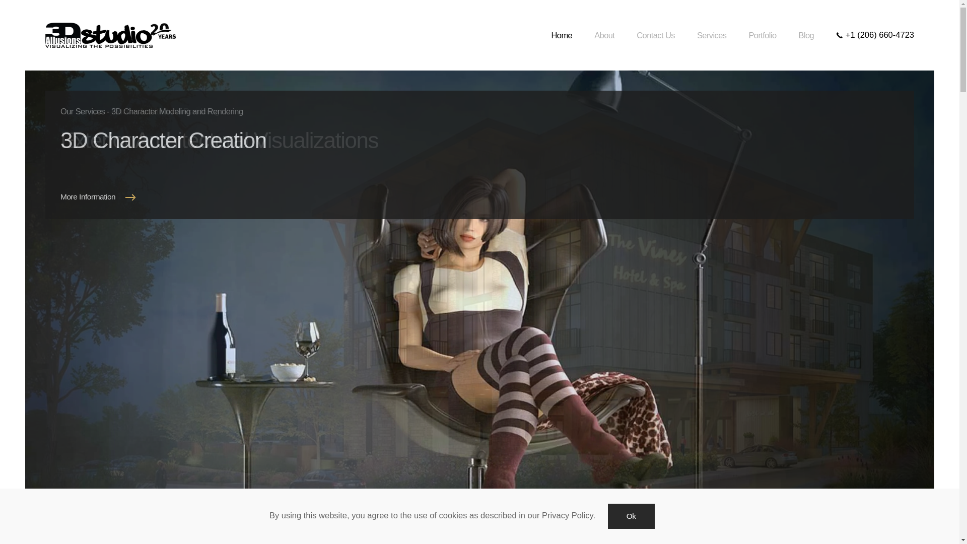  I want to click on Ok, so click(632, 516).